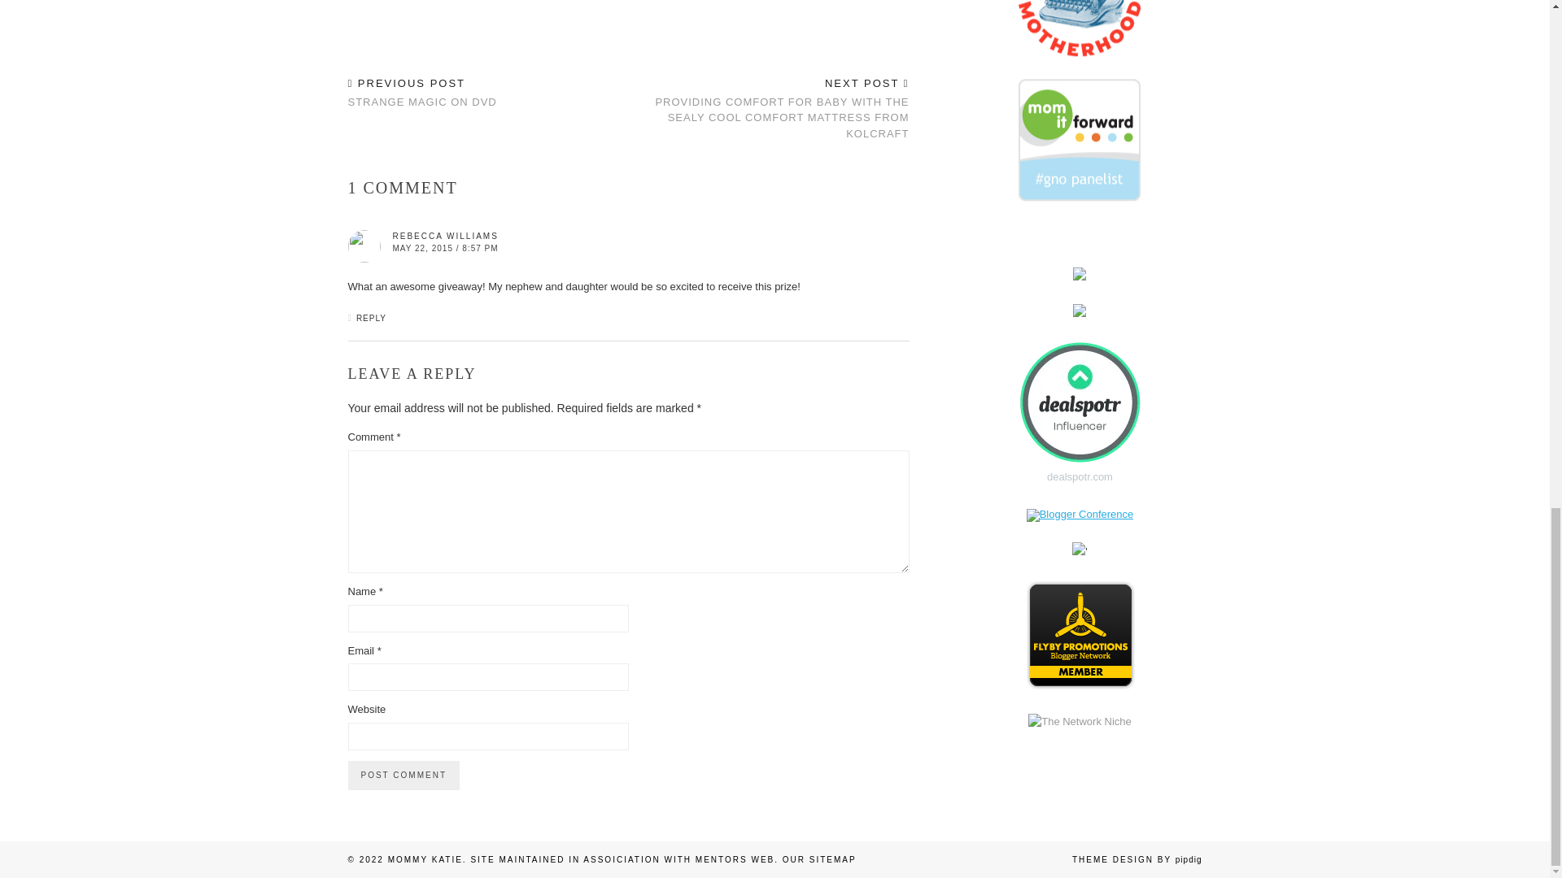 The width and height of the screenshot is (1562, 878). What do you see at coordinates (1079, 722) in the screenshot?
I see `The Network Niche` at bounding box center [1079, 722].